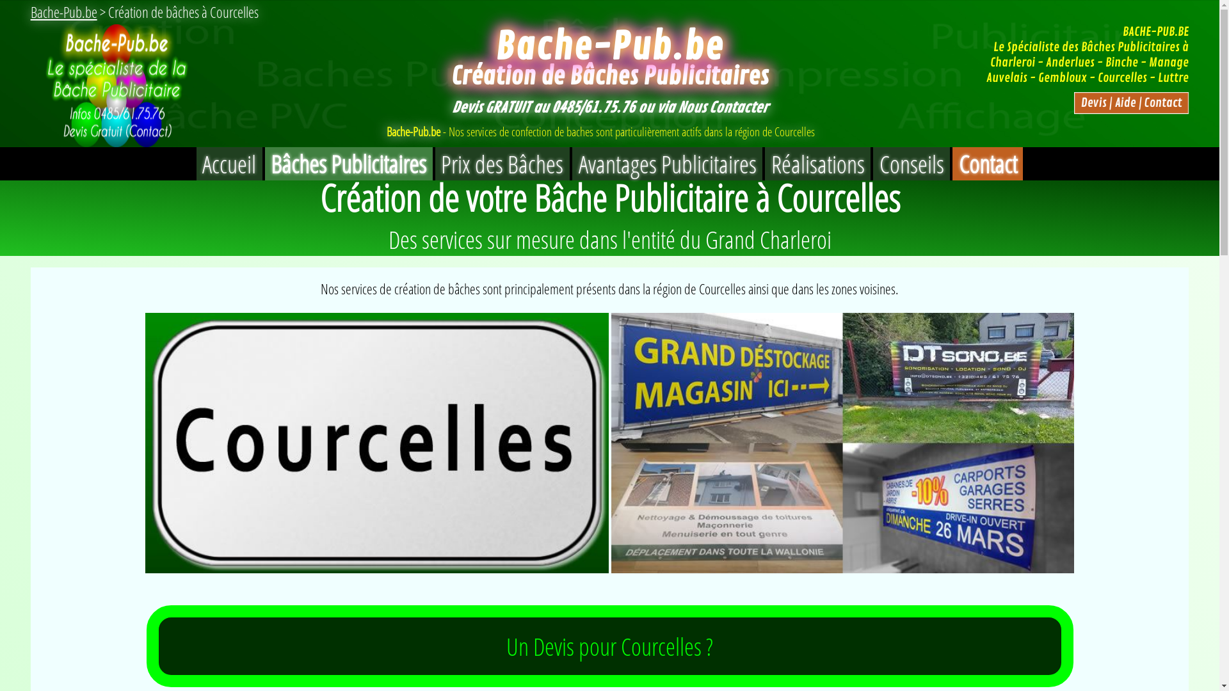 The height and width of the screenshot is (691, 1229). I want to click on Contact, so click(988, 164).